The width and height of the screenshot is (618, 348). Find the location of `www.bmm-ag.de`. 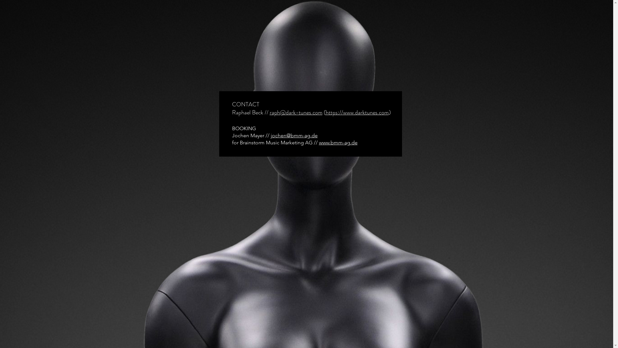

www.bmm-ag.de is located at coordinates (338, 142).